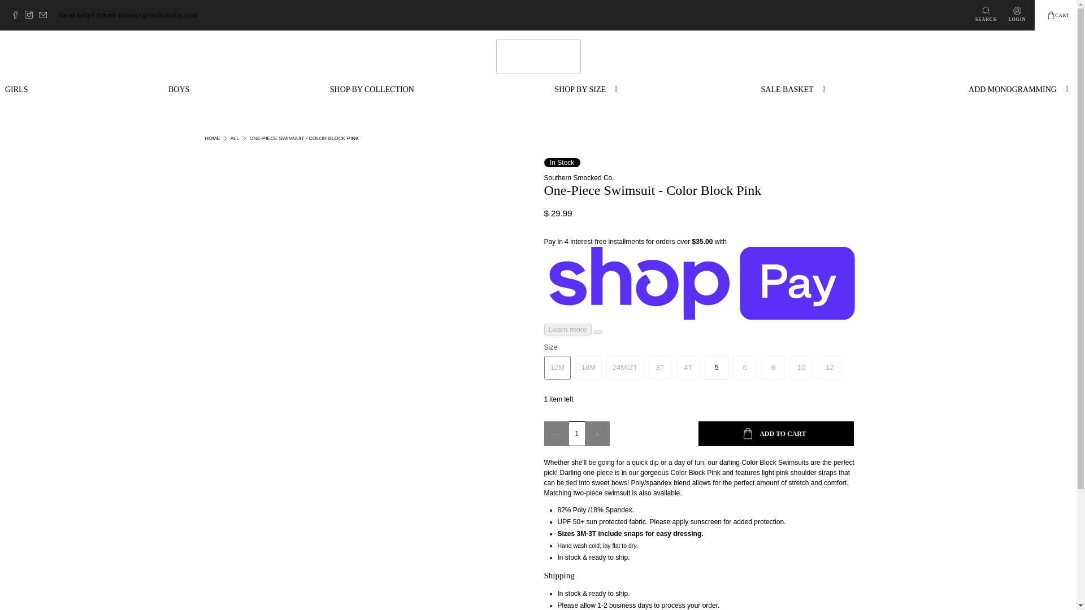  Describe the element at coordinates (212, 138) in the screenshot. I see `Stellybelly` at that location.